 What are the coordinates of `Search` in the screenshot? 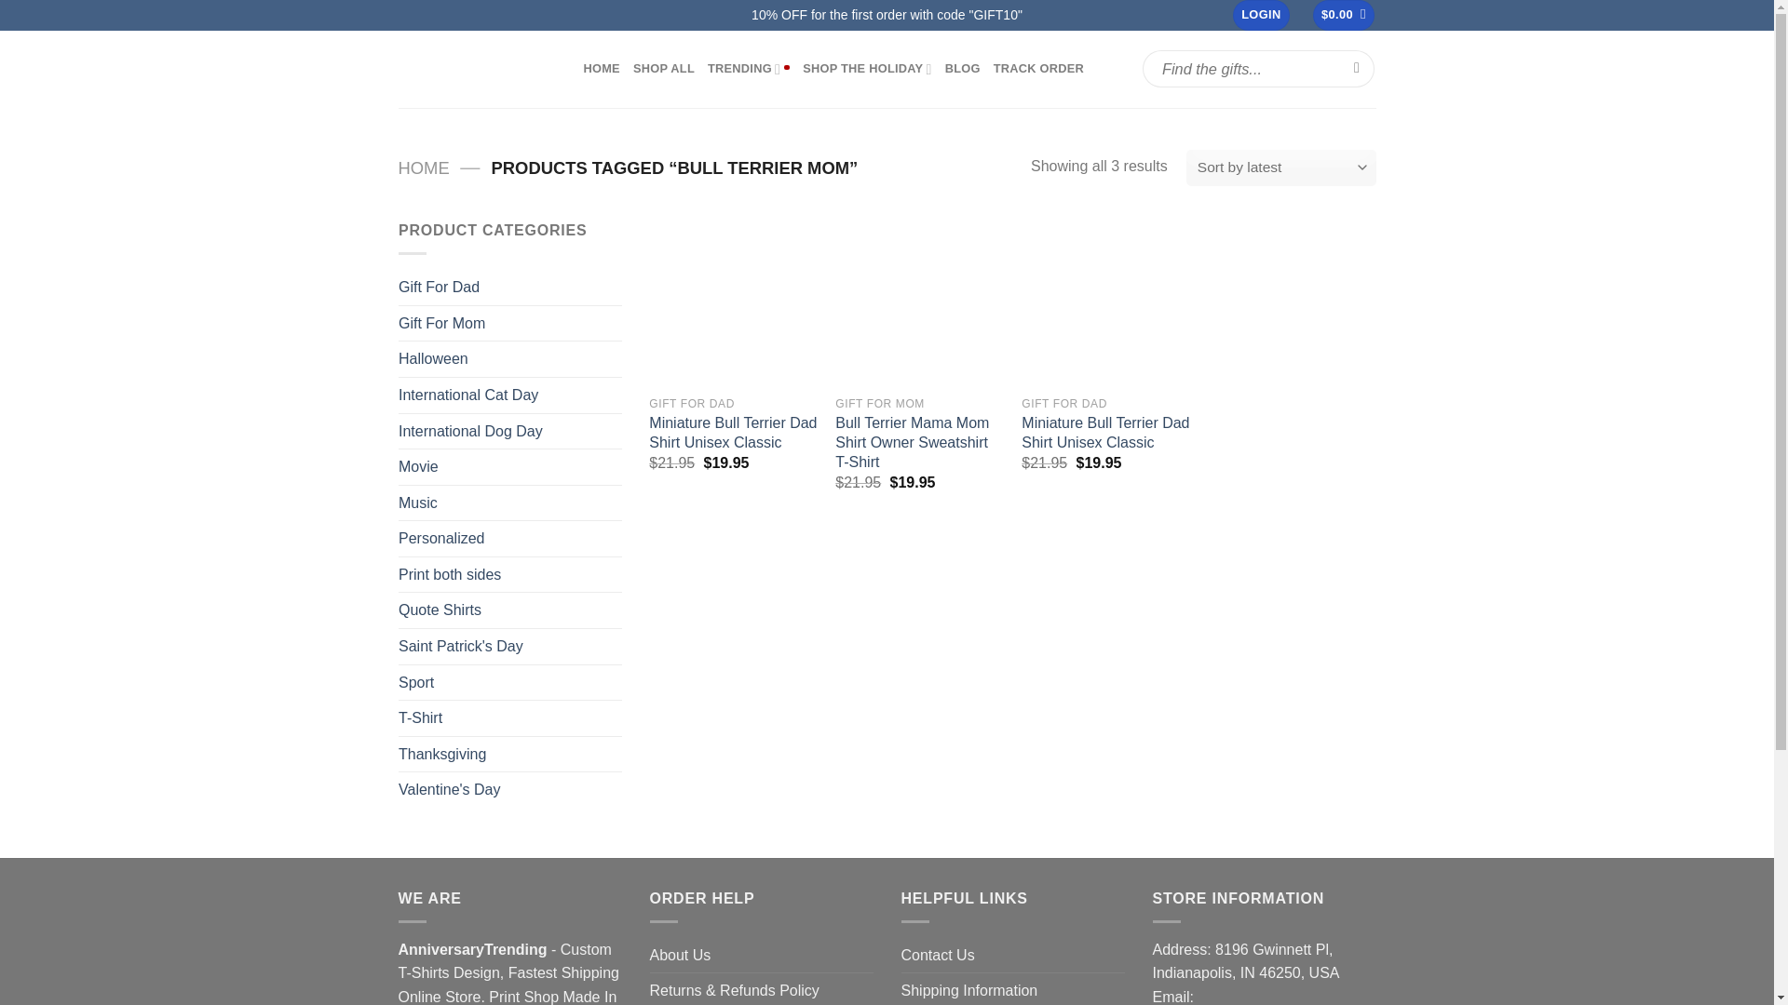 It's located at (1358, 69).